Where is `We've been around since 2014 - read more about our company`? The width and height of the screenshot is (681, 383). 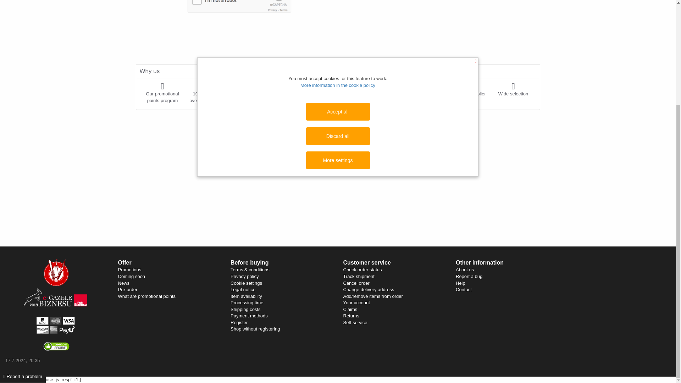
We've been around since 2014 - read more about our company is located at coordinates (469, 90).